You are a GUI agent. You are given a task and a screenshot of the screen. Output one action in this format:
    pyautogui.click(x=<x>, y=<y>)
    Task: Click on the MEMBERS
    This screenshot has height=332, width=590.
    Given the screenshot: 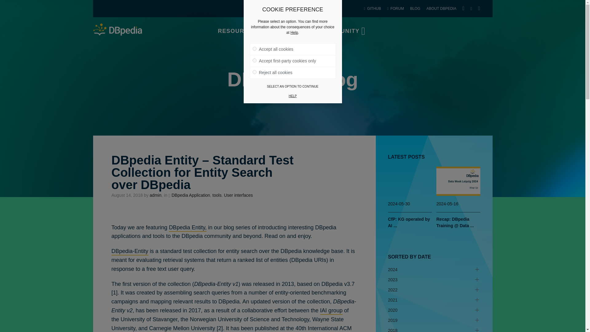 What is the action you would take?
    pyautogui.click(x=290, y=31)
    